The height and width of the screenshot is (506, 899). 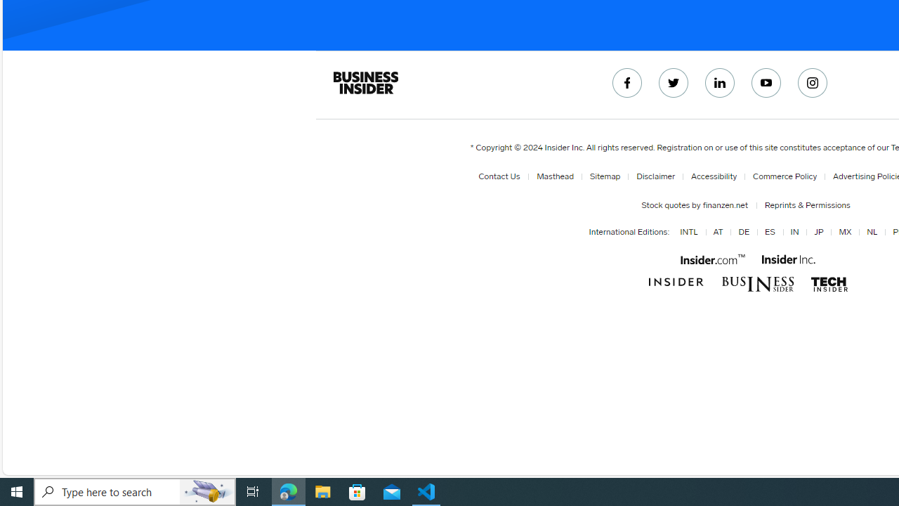 I want to click on NL, so click(x=870, y=233).